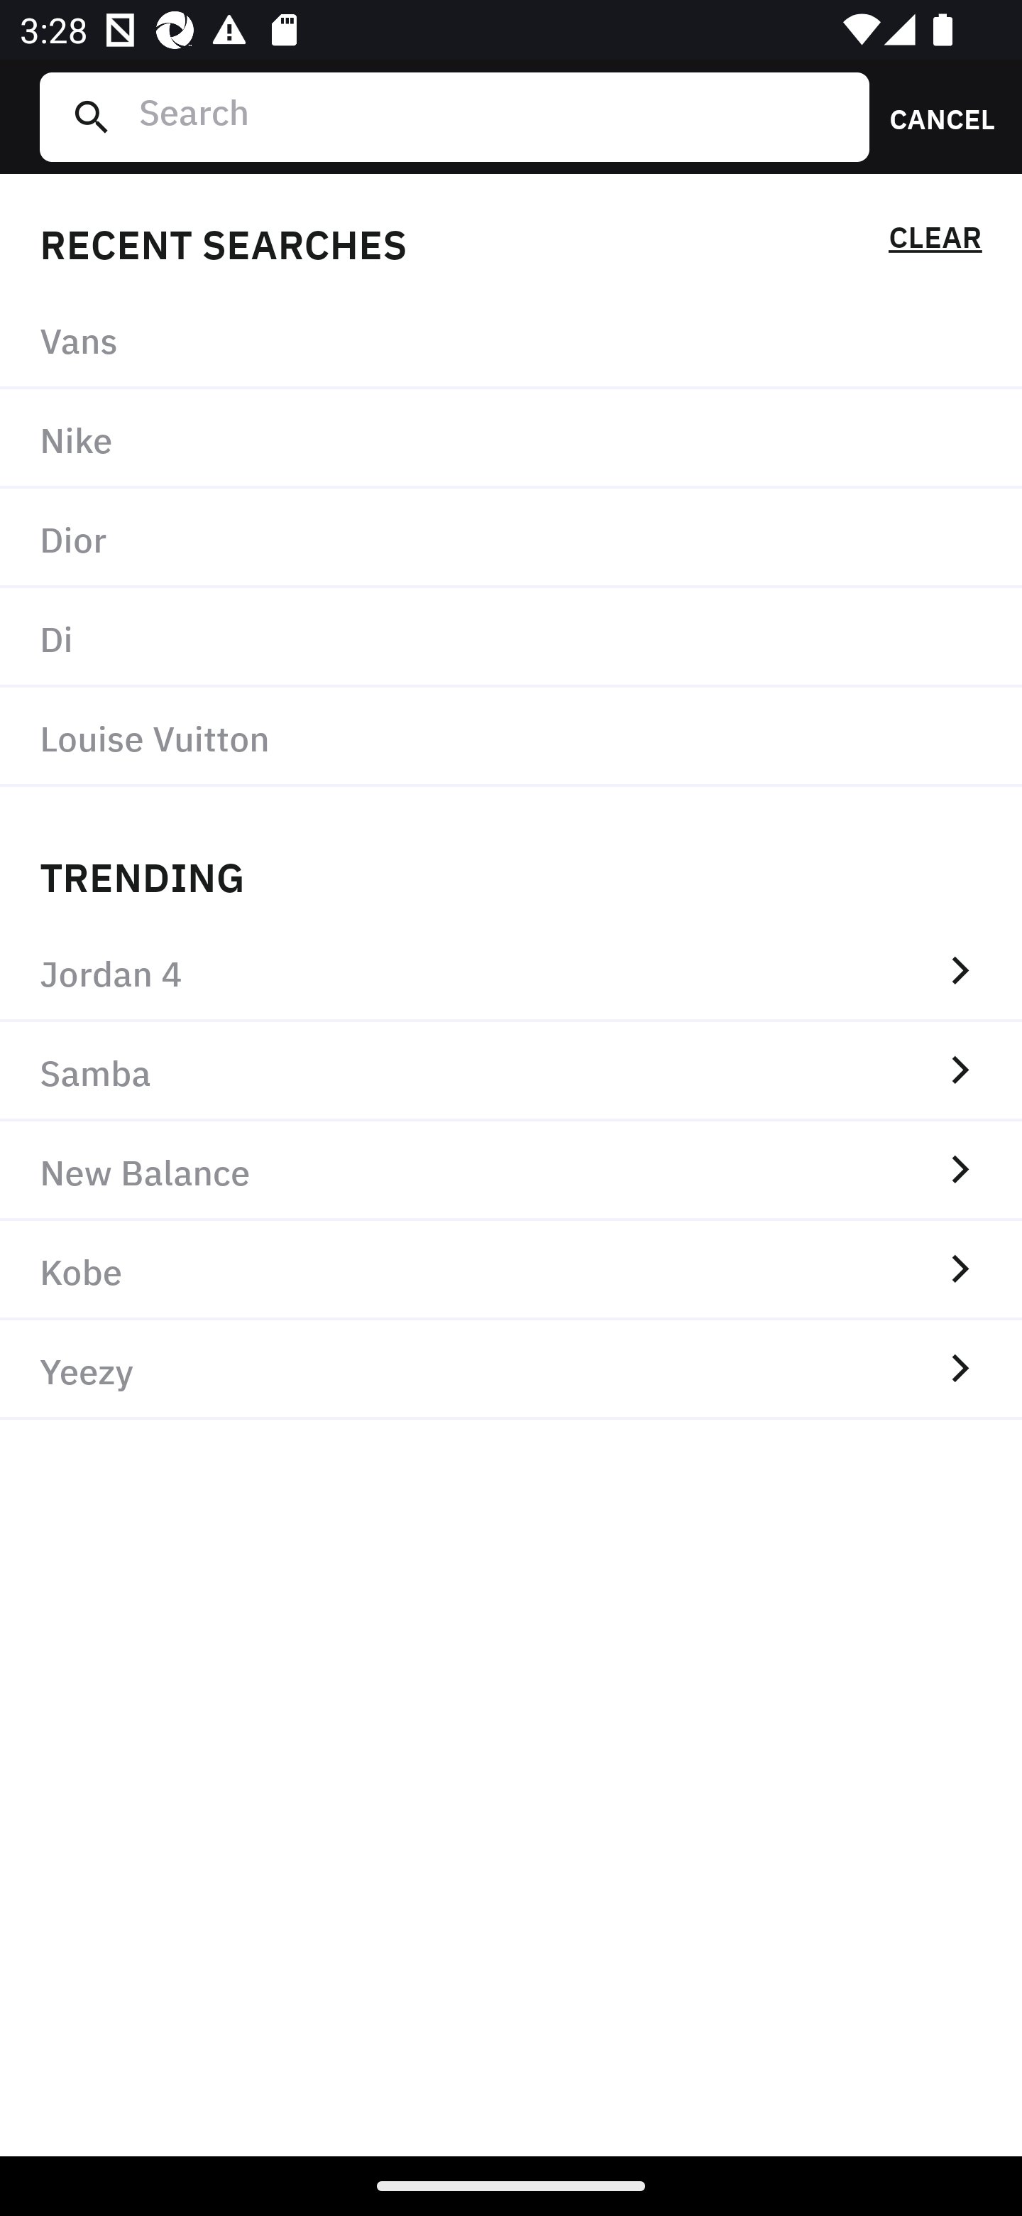 Image resolution: width=1022 pixels, height=2216 pixels. Describe the element at coordinates (511, 1370) in the screenshot. I see `Yeezy ` at that location.